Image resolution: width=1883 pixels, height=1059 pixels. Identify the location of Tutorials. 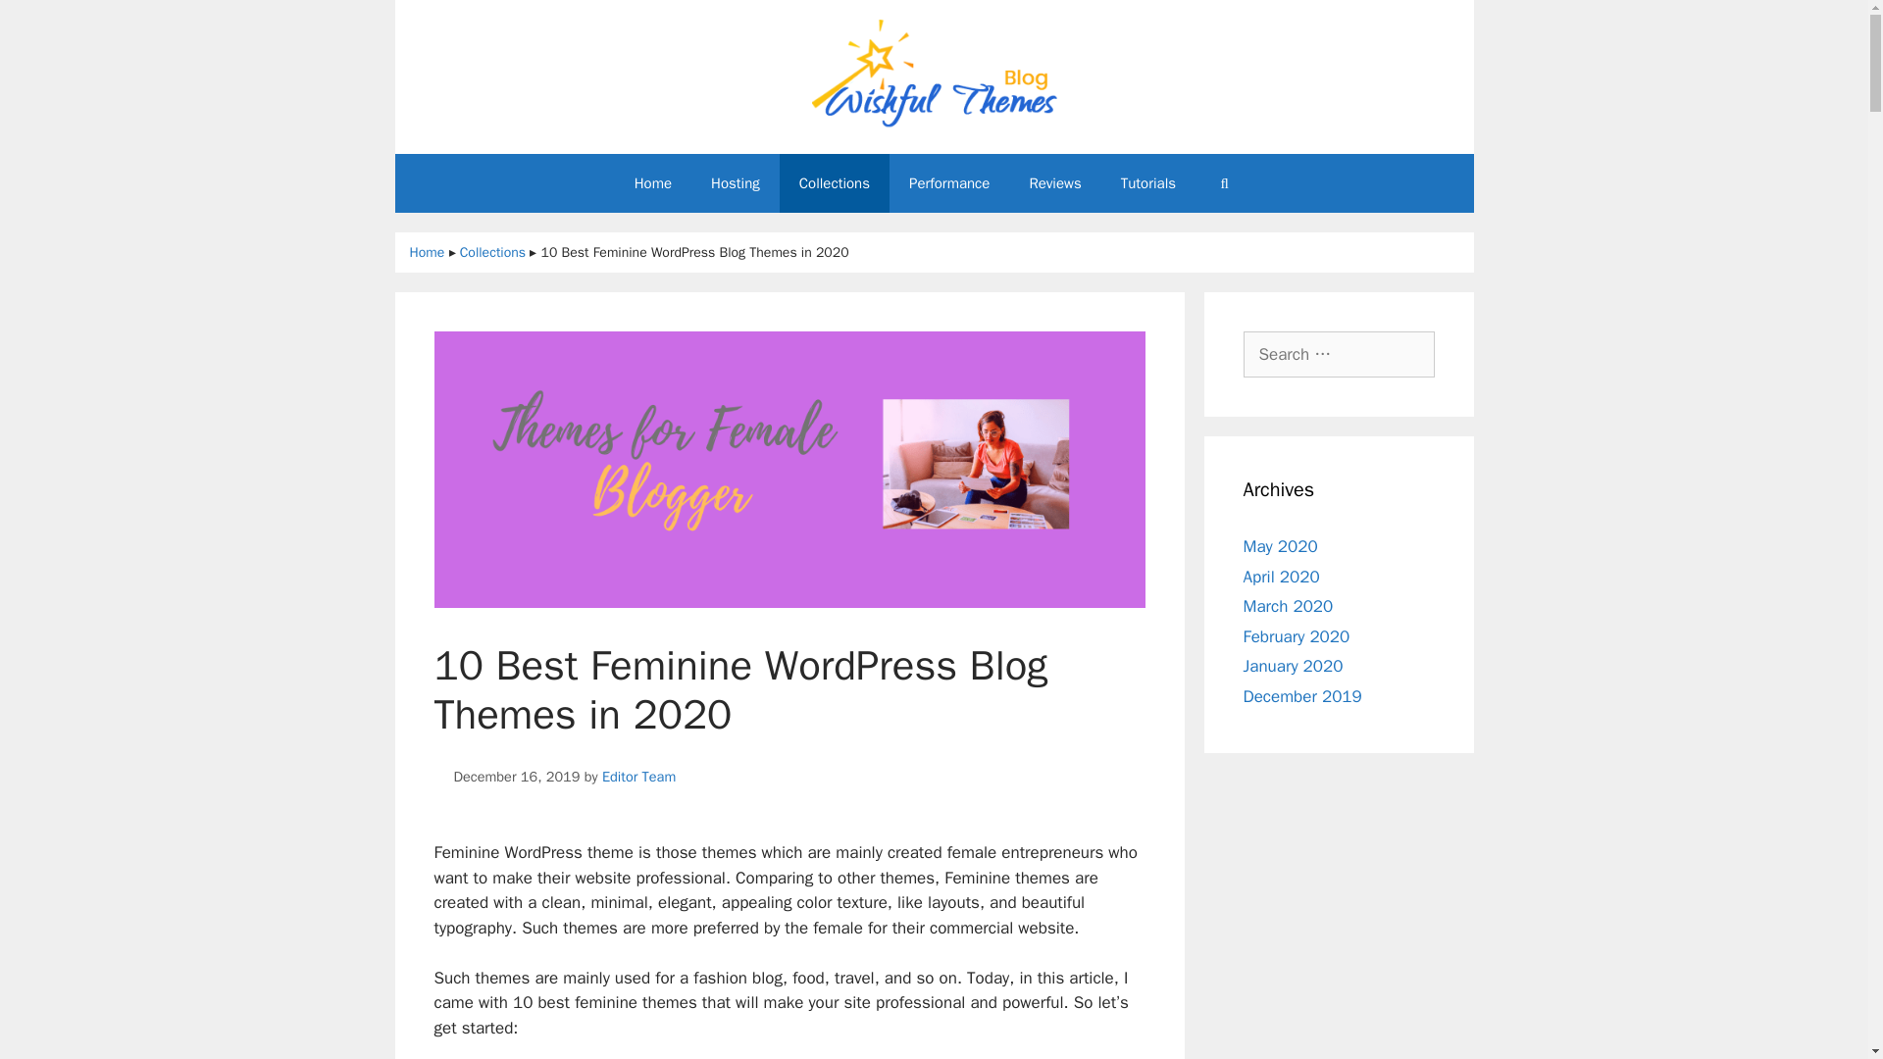
(1148, 182).